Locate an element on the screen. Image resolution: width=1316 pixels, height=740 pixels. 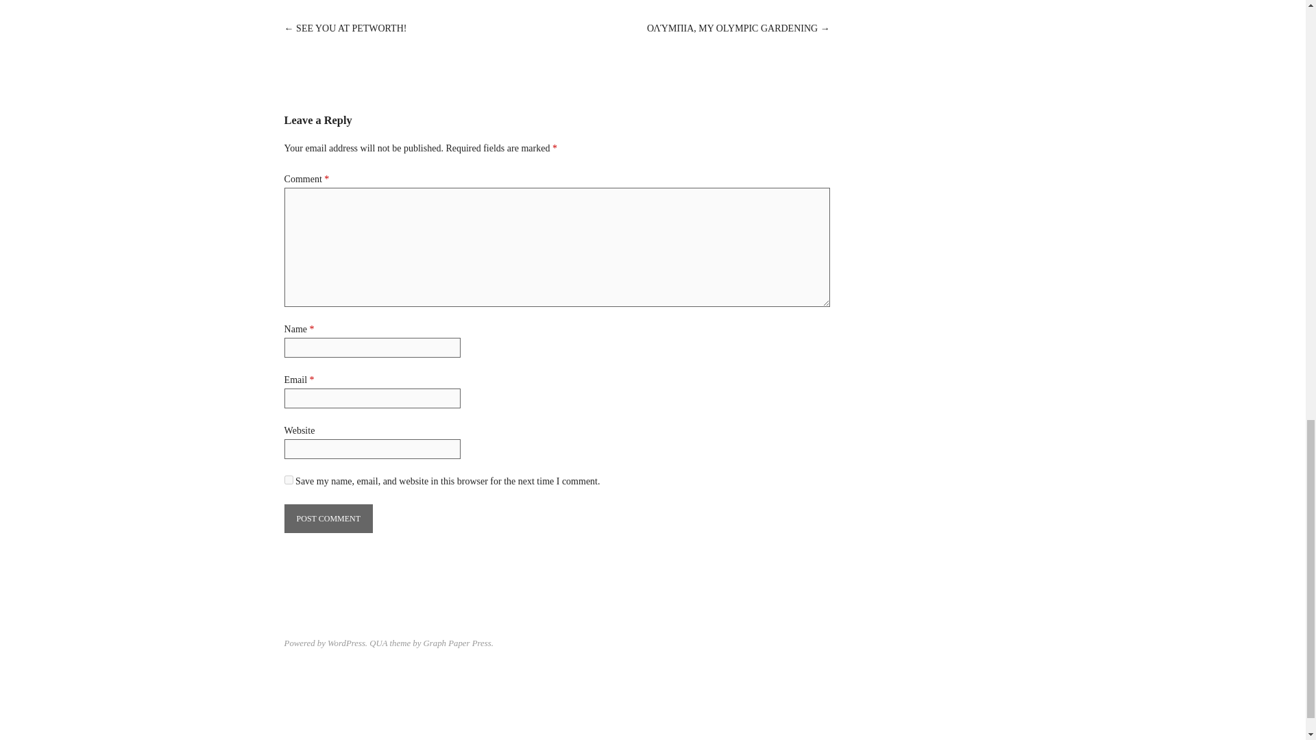
SEE YOU AT PETWORTH! is located at coordinates (351, 27).